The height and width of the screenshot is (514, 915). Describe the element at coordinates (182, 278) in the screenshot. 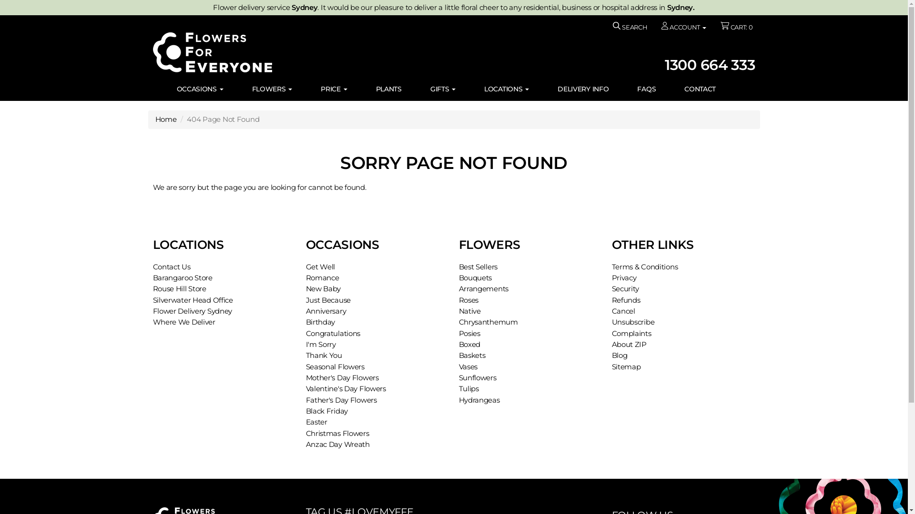

I see `Barangaroo Store` at that location.